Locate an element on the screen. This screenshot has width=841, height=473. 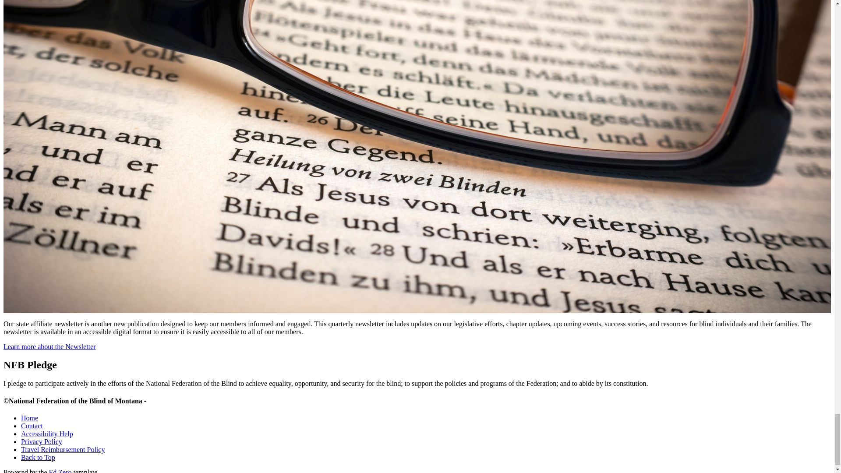
Accessibility Help is located at coordinates (47, 434).